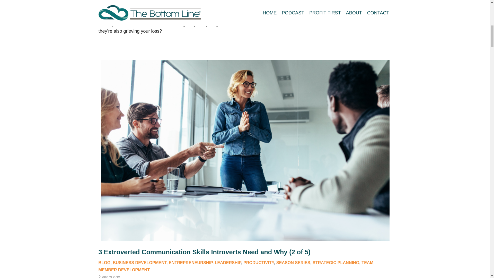  Describe the element at coordinates (293, 263) in the screenshot. I see `SEASON SERIES` at that location.